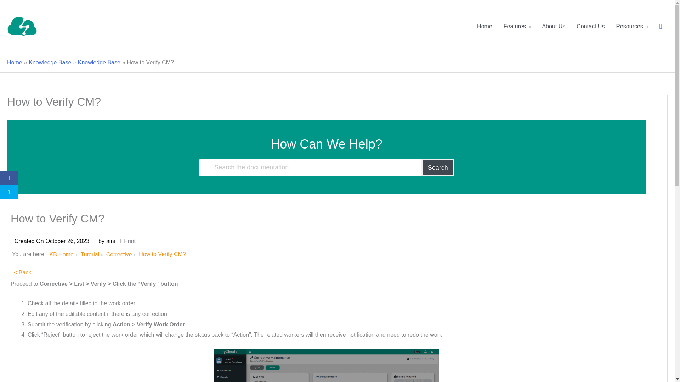 Image resolution: width=680 pixels, height=382 pixels. What do you see at coordinates (517, 26) in the screenshot?
I see `Features` at bounding box center [517, 26].